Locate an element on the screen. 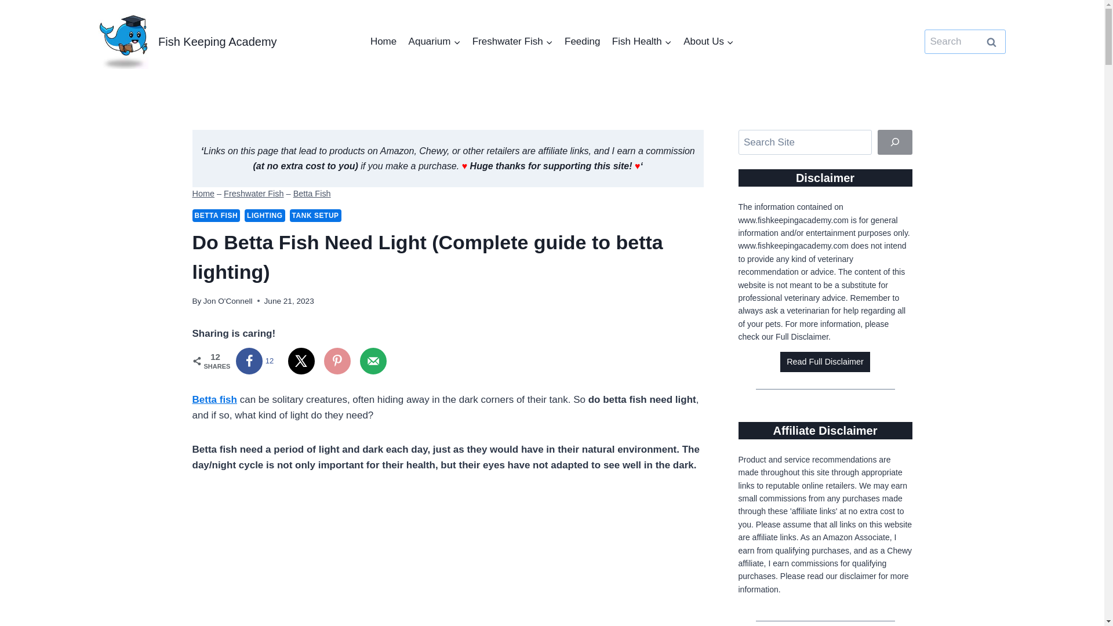 The image size is (1113, 626). Save to Pinterest is located at coordinates (337, 361).